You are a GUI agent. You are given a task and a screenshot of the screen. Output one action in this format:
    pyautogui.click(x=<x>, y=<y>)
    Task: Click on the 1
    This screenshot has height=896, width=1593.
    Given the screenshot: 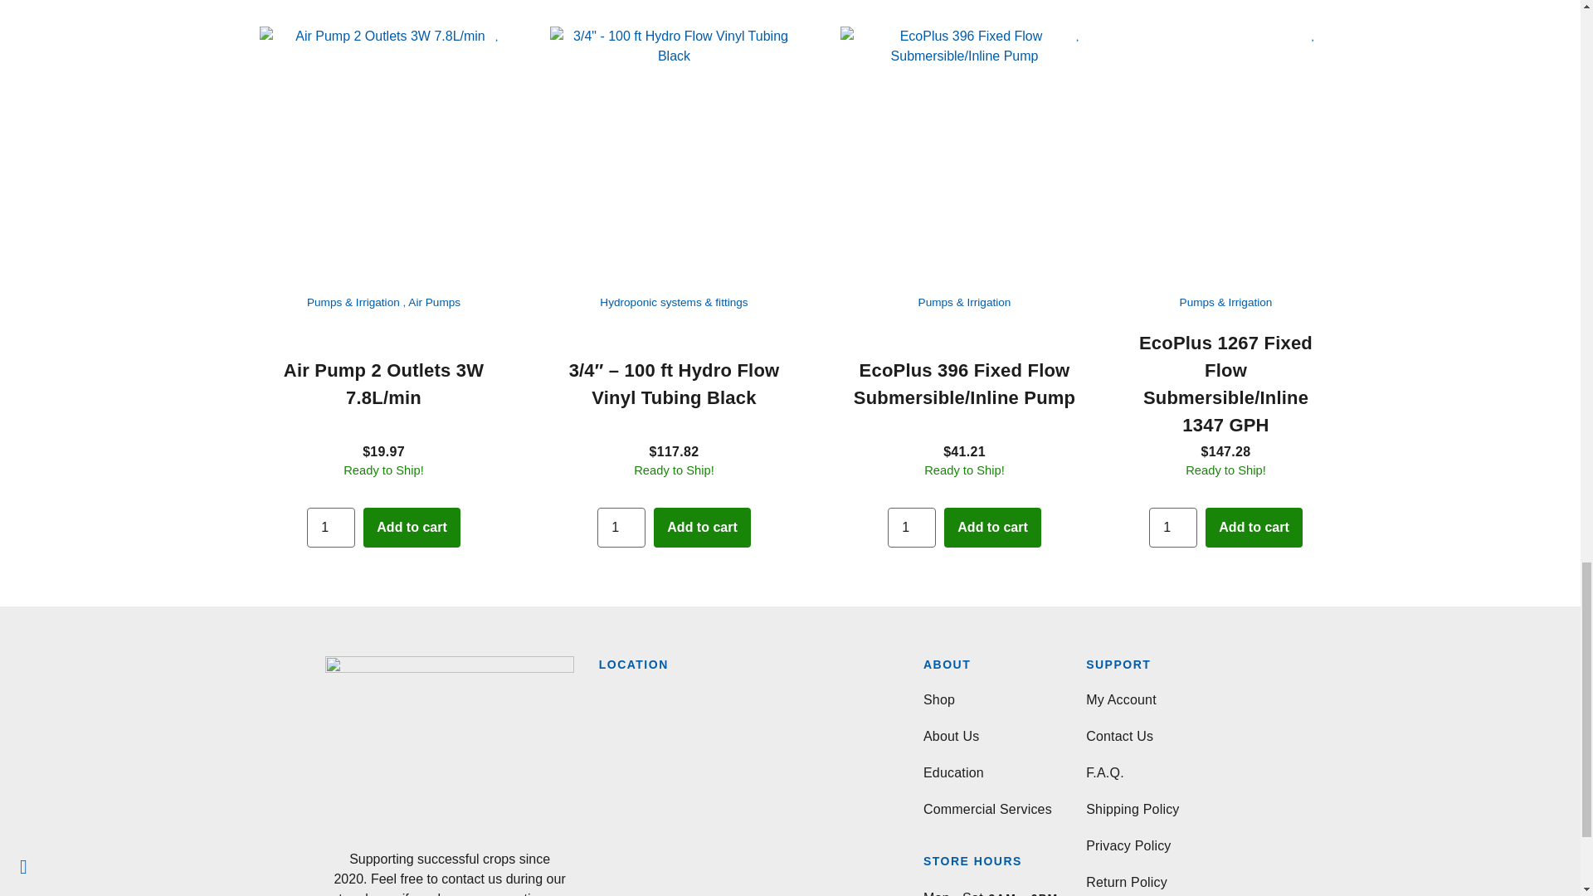 What is the action you would take?
    pyautogui.click(x=1173, y=528)
    